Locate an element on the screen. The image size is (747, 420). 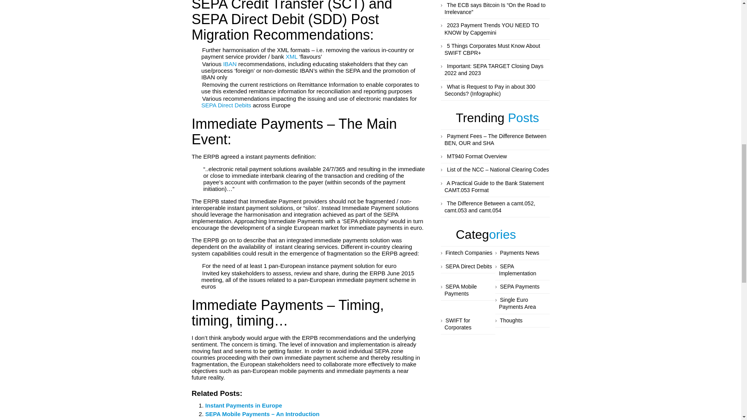
SEPA Direct Debits is located at coordinates (226, 105).